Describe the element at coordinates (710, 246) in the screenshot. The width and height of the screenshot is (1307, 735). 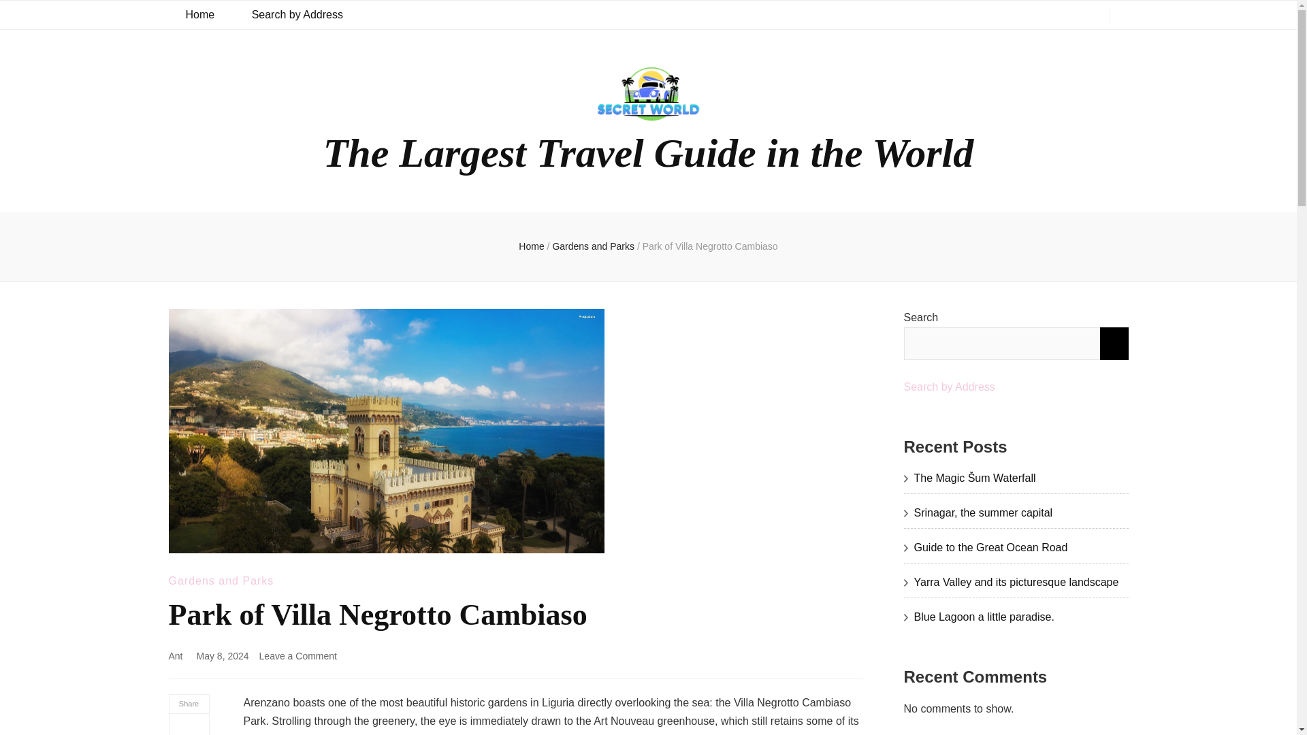
I see `Park of Villa Negrotto Cambiaso` at that location.